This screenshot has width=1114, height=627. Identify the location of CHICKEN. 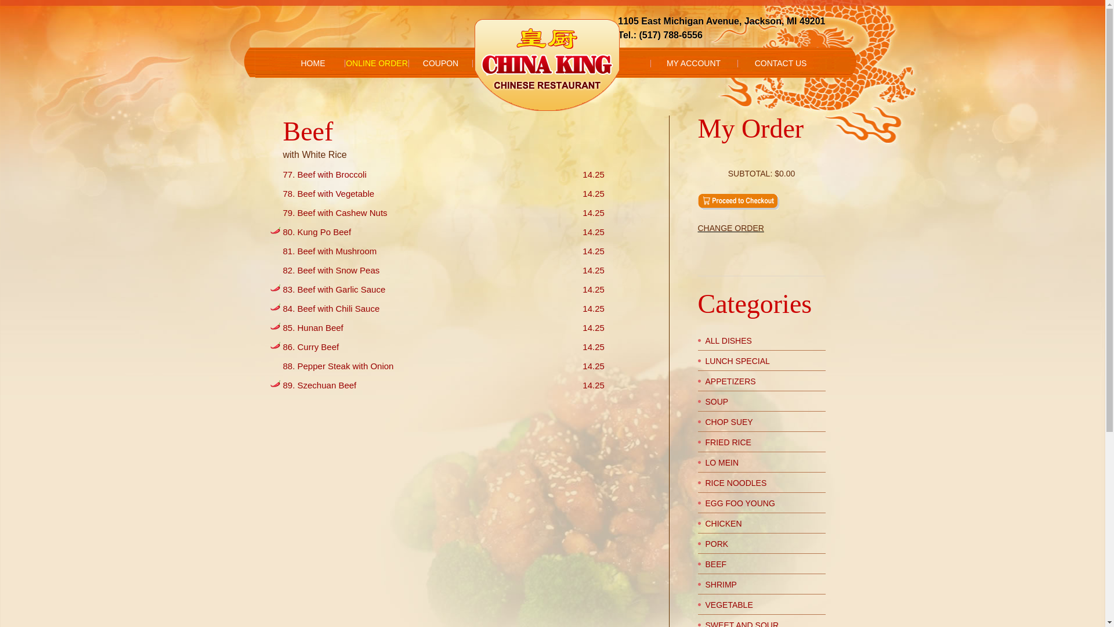
(724, 524).